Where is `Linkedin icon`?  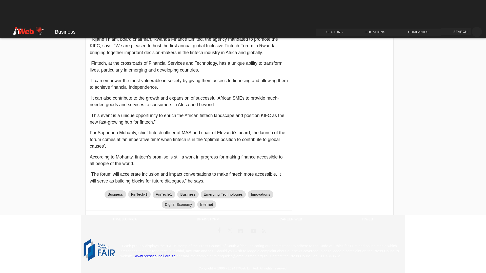
Linkedin icon is located at coordinates (240, 231).